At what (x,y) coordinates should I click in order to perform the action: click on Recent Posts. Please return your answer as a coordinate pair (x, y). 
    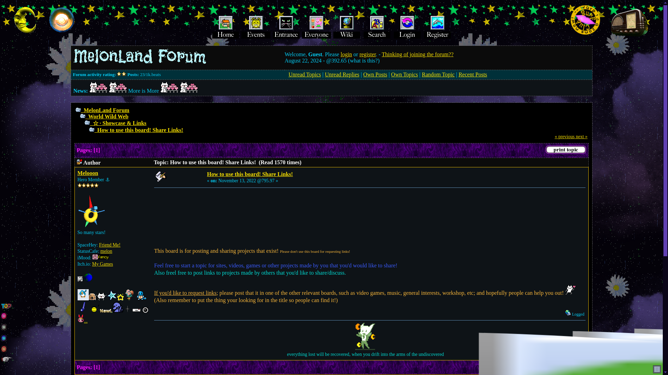
    Looking at the image, I should click on (472, 74).